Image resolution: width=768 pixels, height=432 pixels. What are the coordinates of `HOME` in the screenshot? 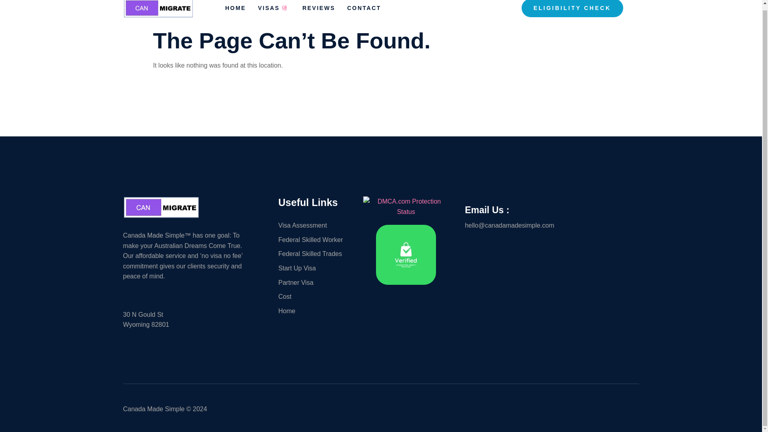 It's located at (242, 12).